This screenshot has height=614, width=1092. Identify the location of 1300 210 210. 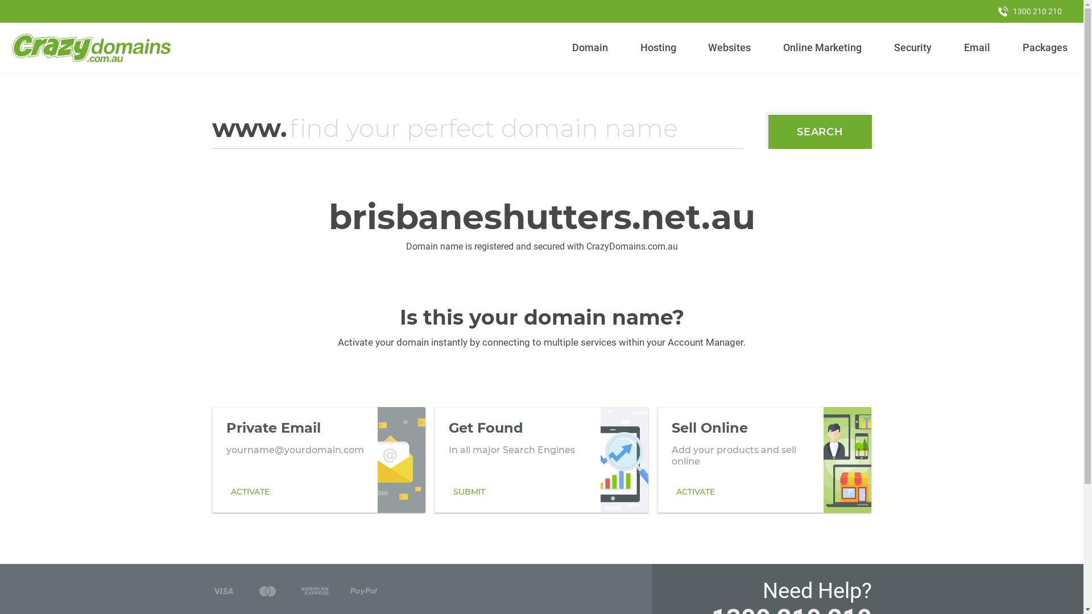
(1030, 11).